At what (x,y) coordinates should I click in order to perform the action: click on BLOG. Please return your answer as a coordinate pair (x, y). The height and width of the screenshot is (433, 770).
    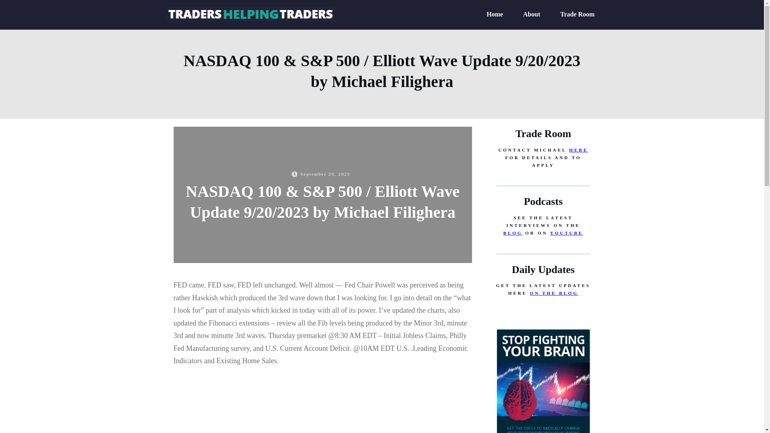
    Looking at the image, I should click on (513, 233).